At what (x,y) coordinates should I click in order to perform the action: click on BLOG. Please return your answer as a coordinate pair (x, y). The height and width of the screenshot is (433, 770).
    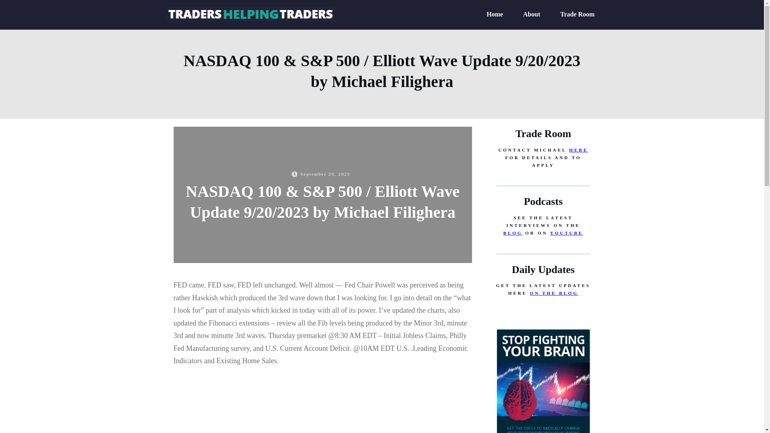
    Looking at the image, I should click on (513, 233).